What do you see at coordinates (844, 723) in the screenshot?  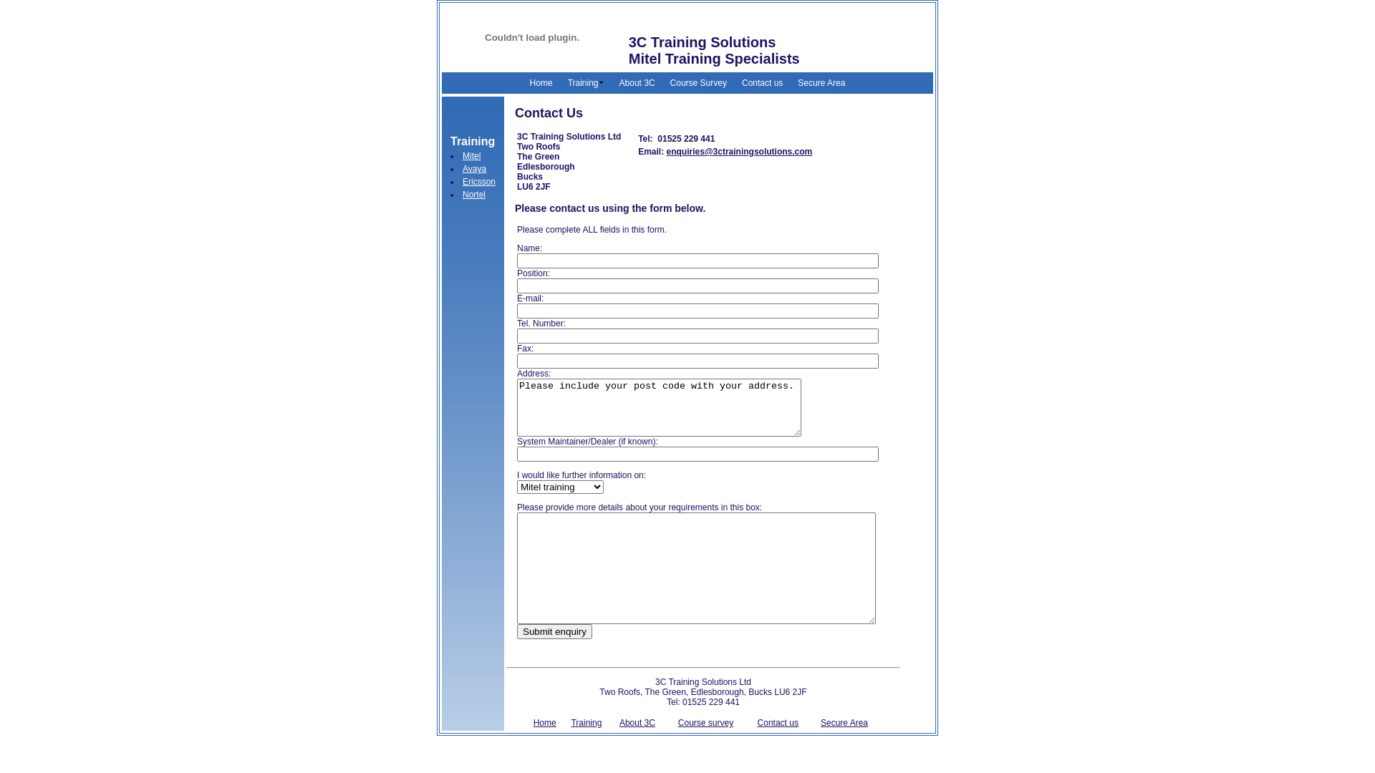 I see `Secure Area` at bounding box center [844, 723].